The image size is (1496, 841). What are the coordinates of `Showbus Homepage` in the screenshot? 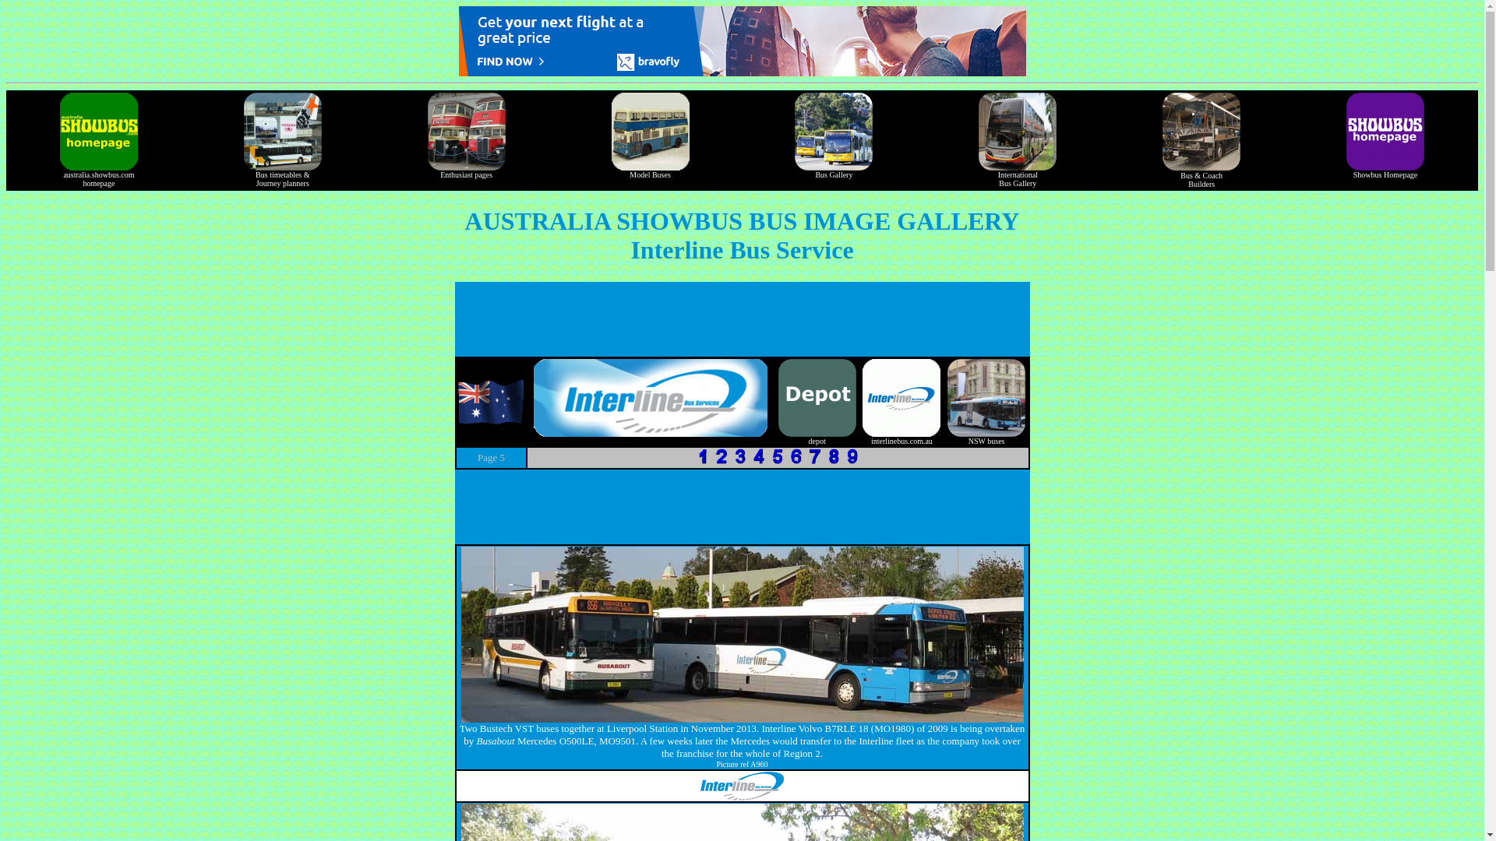 It's located at (466, 170).